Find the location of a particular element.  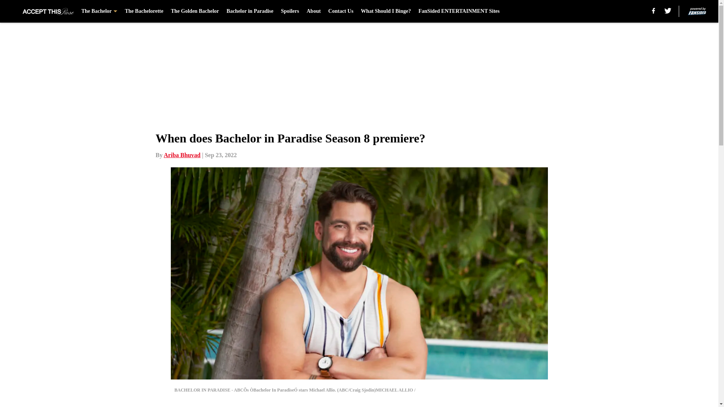

About is located at coordinates (313, 11).